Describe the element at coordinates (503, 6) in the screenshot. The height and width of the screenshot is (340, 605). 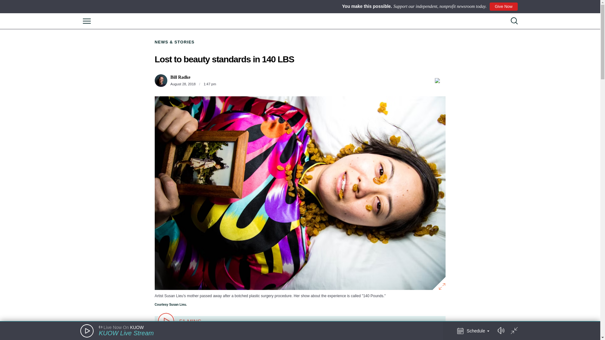
I see `Give Now` at that location.